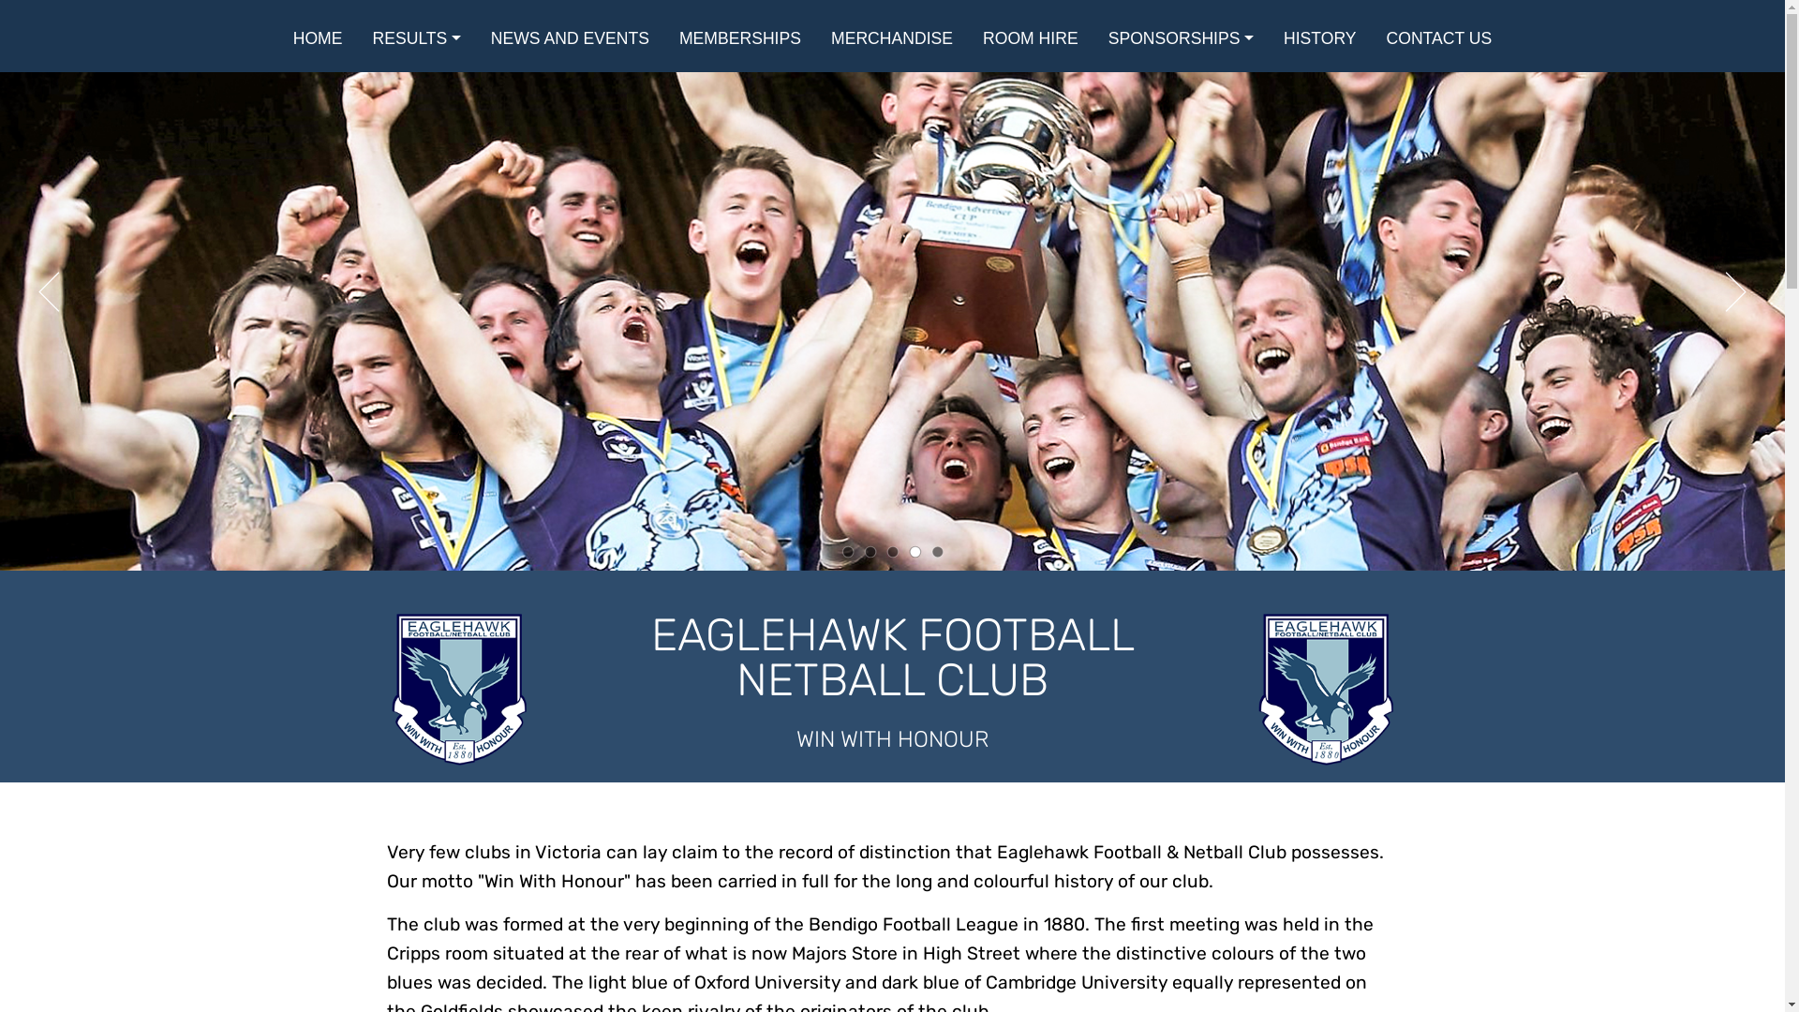  What do you see at coordinates (570, 38) in the screenshot?
I see `NEWS AND EVENTS` at bounding box center [570, 38].